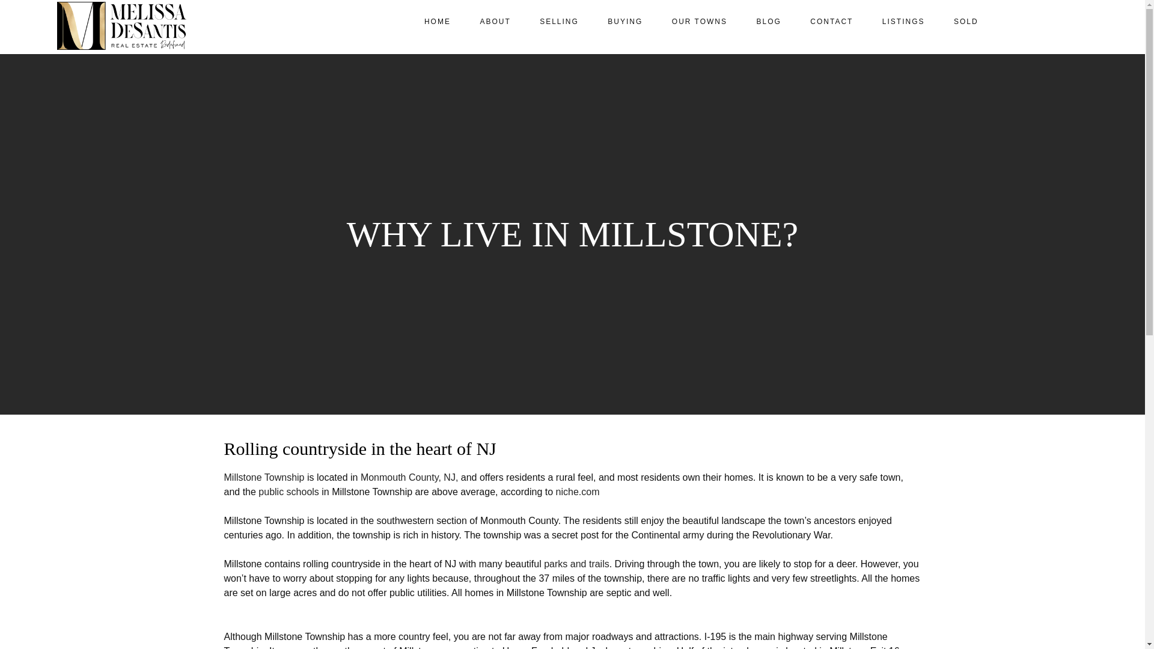 Image resolution: width=1154 pixels, height=649 pixels. I want to click on BLOG, so click(768, 21).